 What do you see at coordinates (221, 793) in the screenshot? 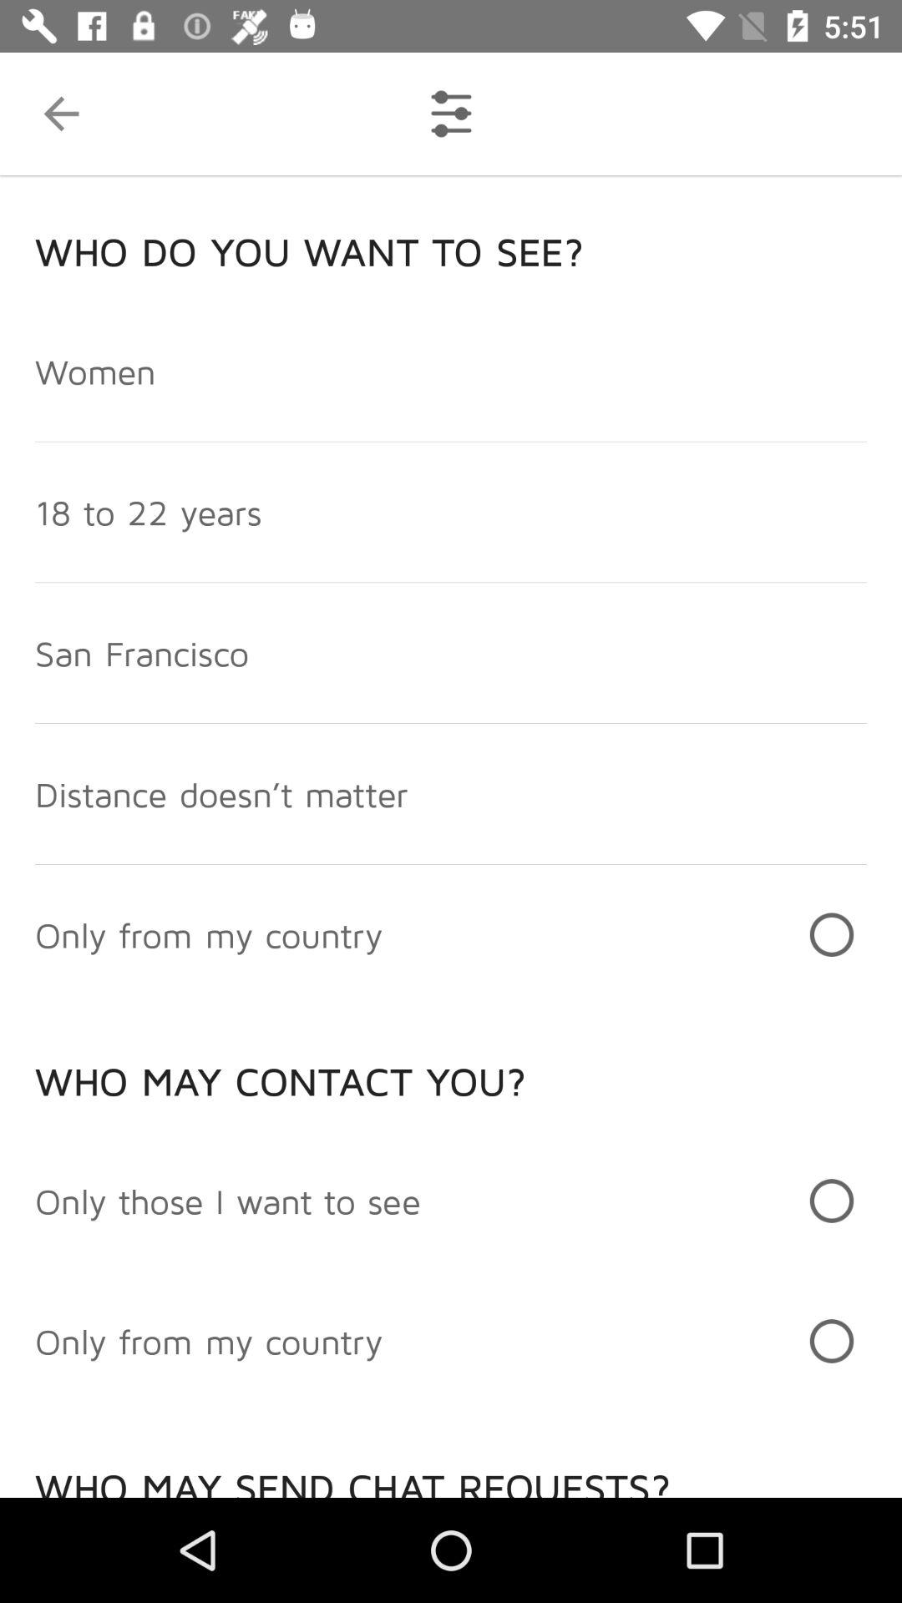
I see `click the distance doesn t` at bounding box center [221, 793].